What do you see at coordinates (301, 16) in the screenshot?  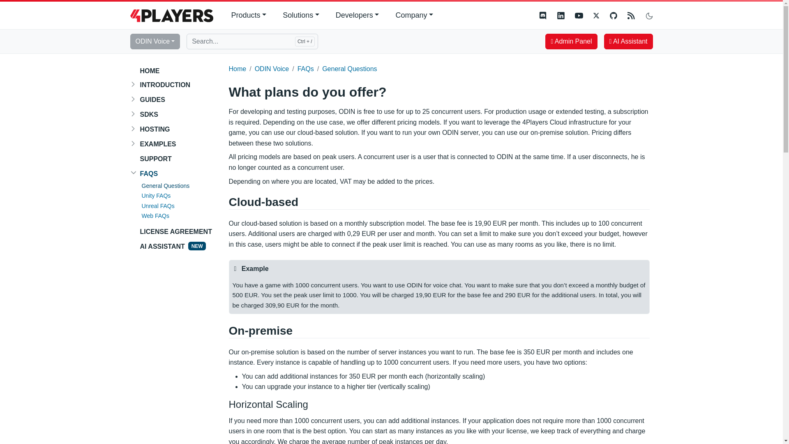 I see `Solutions` at bounding box center [301, 16].